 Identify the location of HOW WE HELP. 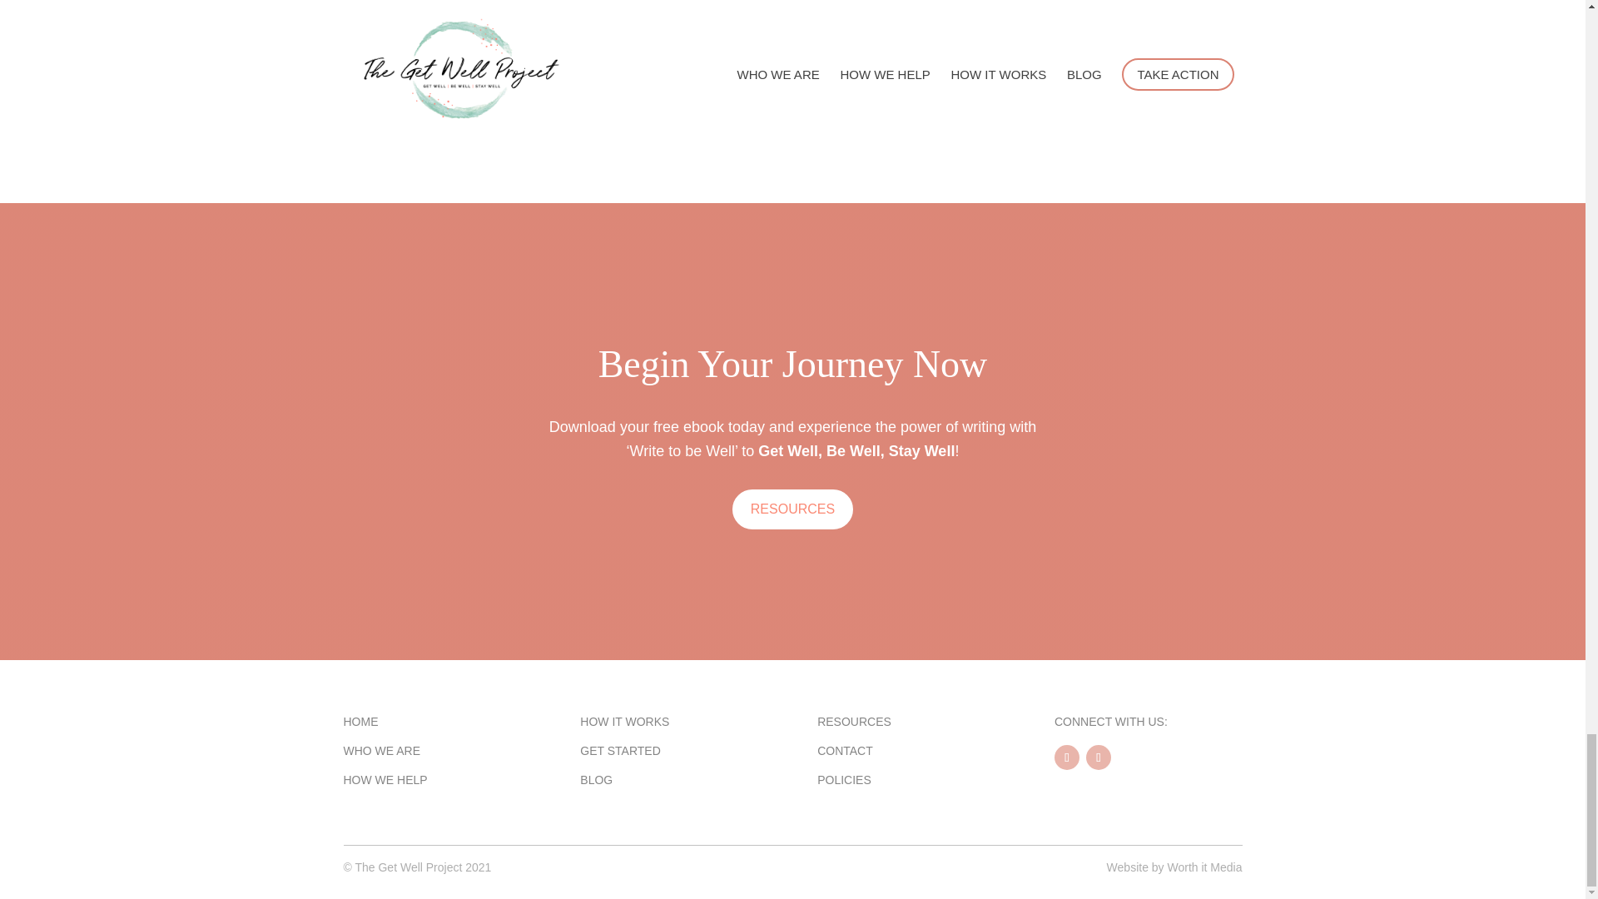
(385, 779).